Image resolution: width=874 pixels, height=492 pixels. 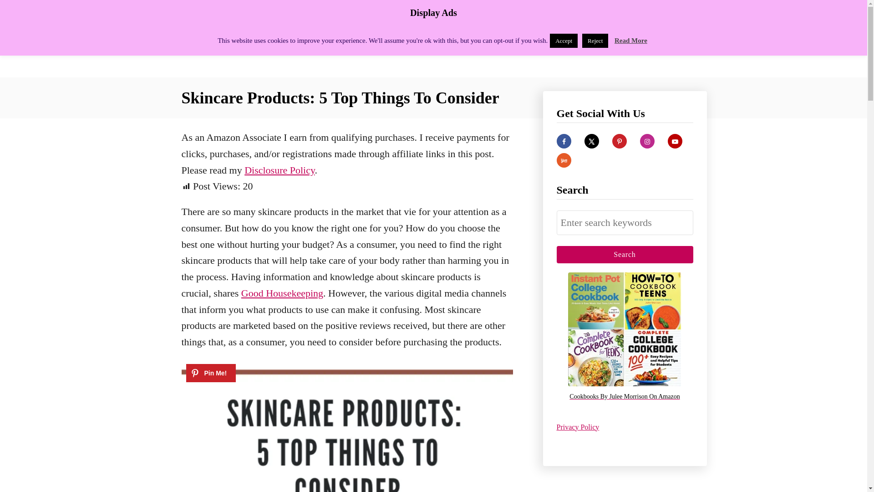 I want to click on Follow on X, so click(x=592, y=141).